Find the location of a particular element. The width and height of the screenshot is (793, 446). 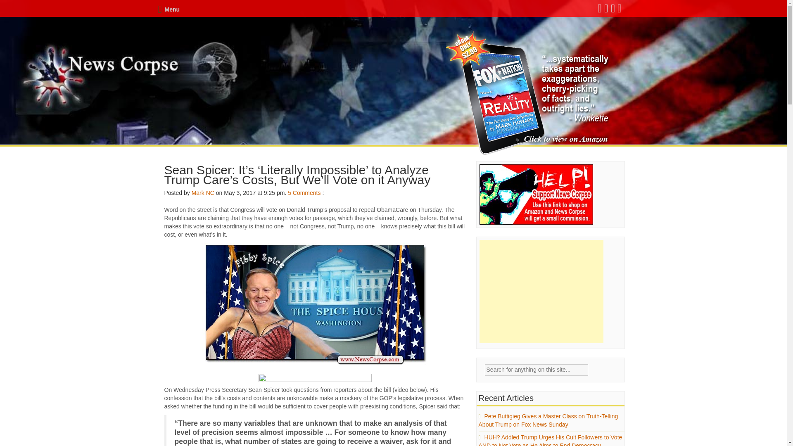

Fox Nation vs. Reality is located at coordinates (529, 93).